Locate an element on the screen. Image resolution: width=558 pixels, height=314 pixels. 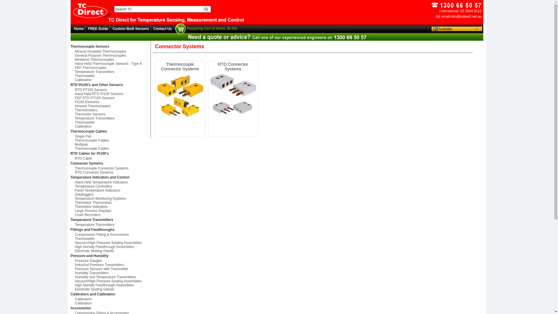
Thermistor Sensors is located at coordinates (110, 114).